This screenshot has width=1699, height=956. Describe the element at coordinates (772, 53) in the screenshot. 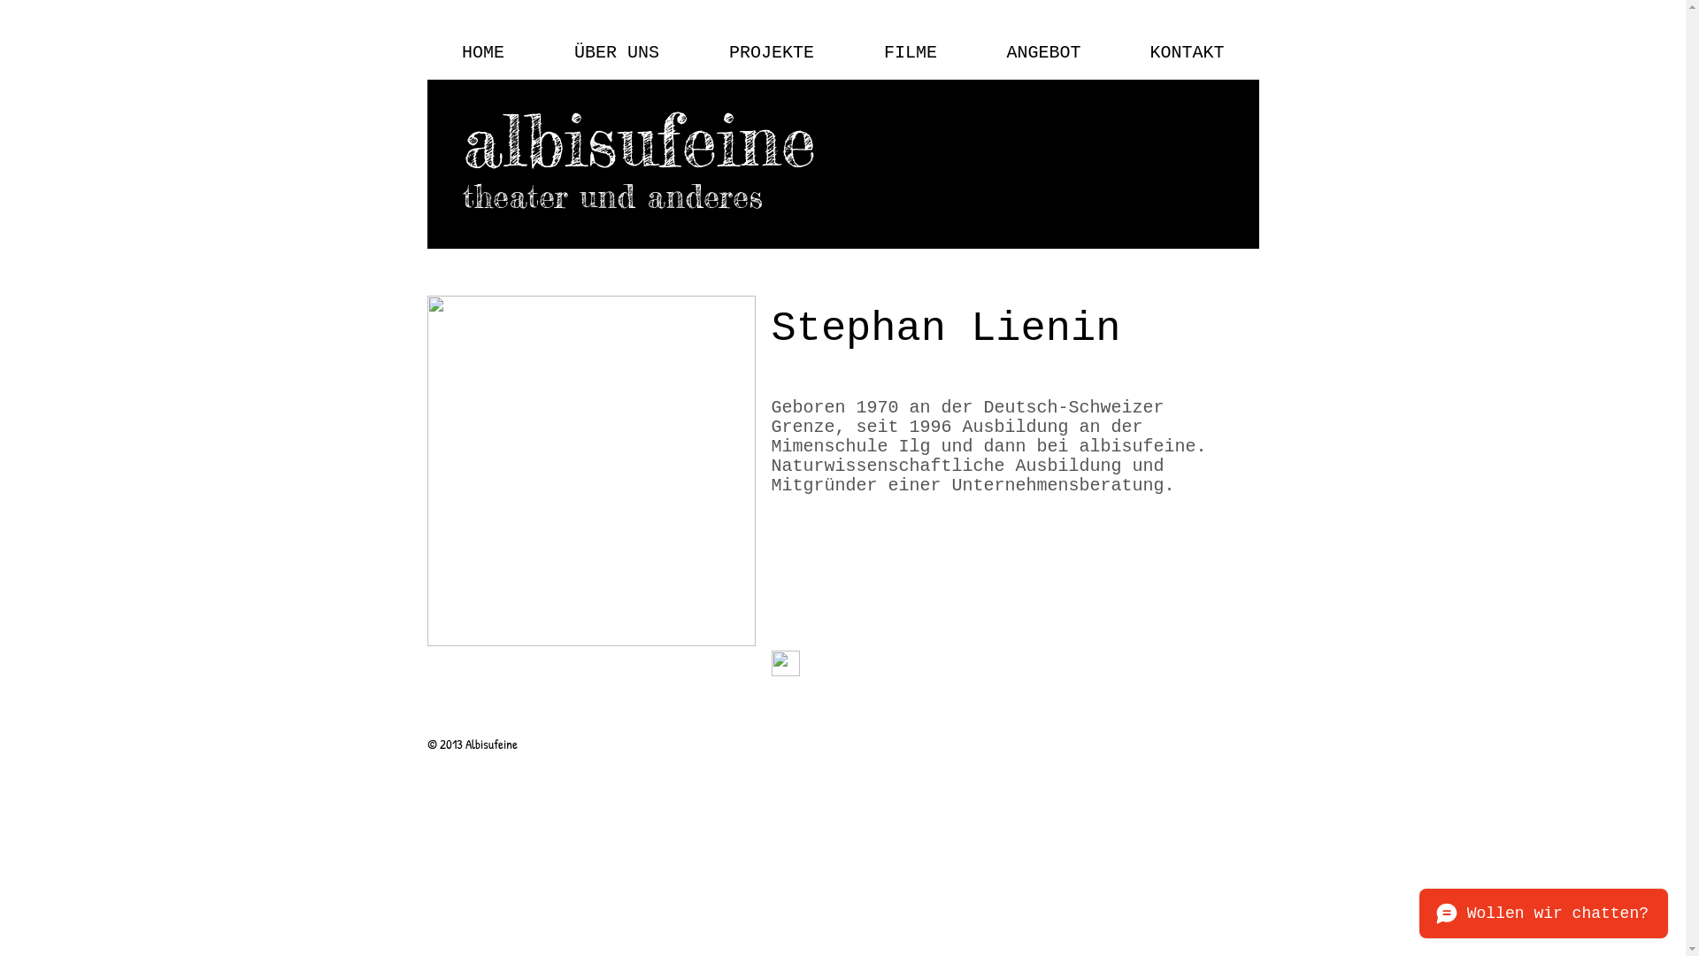

I see `PROJEKTE` at that location.